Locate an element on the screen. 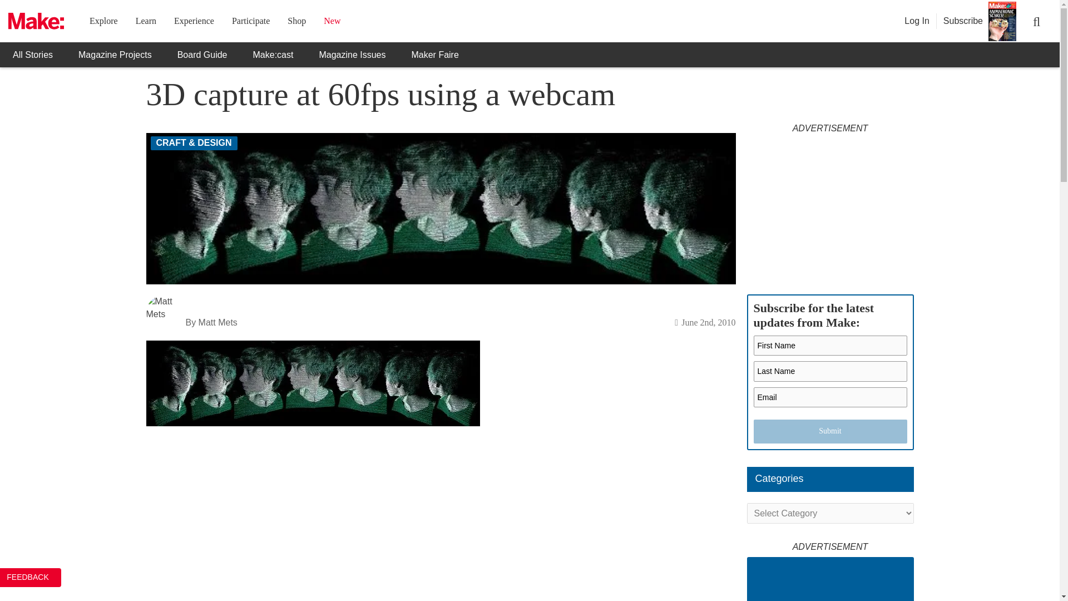 The height and width of the screenshot is (601, 1068). Learn is located at coordinates (146, 21).